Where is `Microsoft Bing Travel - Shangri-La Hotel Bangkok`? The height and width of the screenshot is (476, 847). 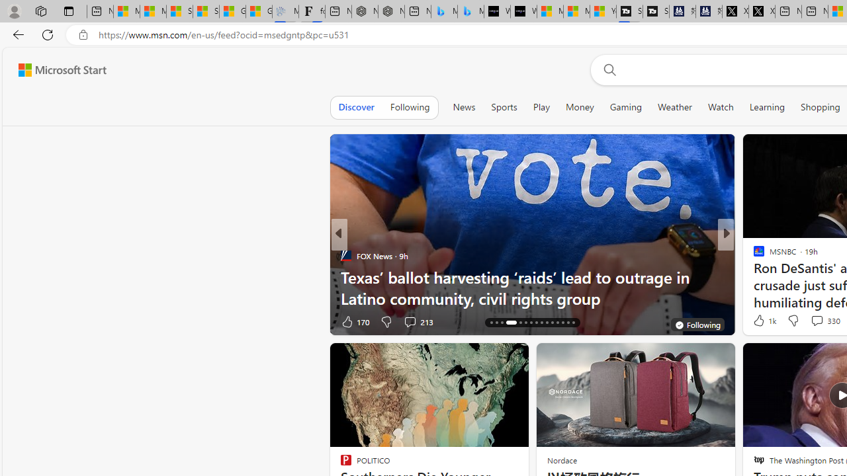
Microsoft Bing Travel - Shangri-La Hotel Bangkok is located at coordinates (470, 12).